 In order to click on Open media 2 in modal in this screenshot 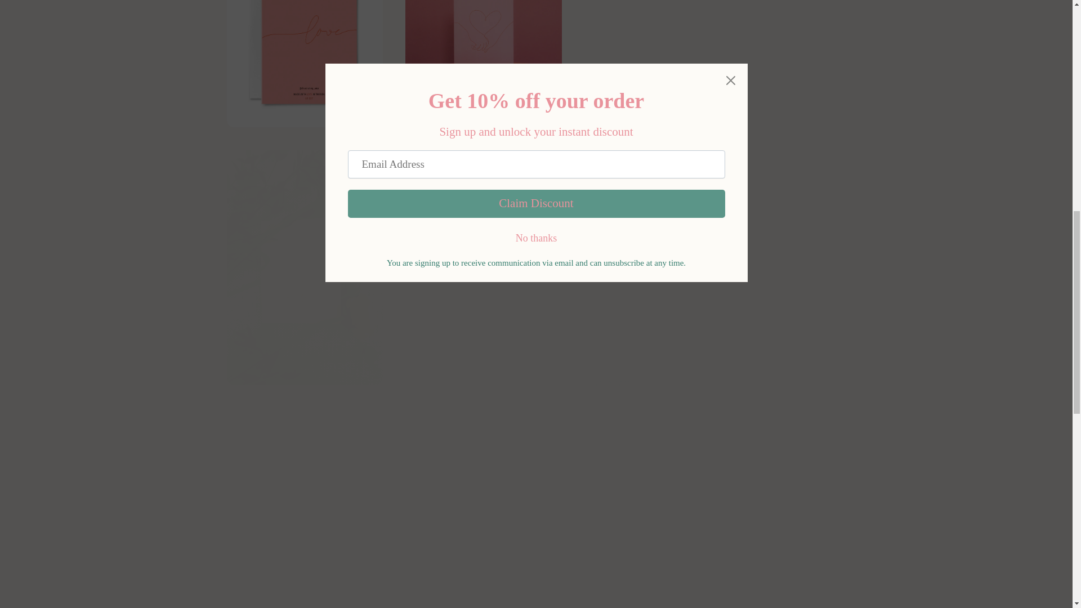, I will do `click(304, 58)`.